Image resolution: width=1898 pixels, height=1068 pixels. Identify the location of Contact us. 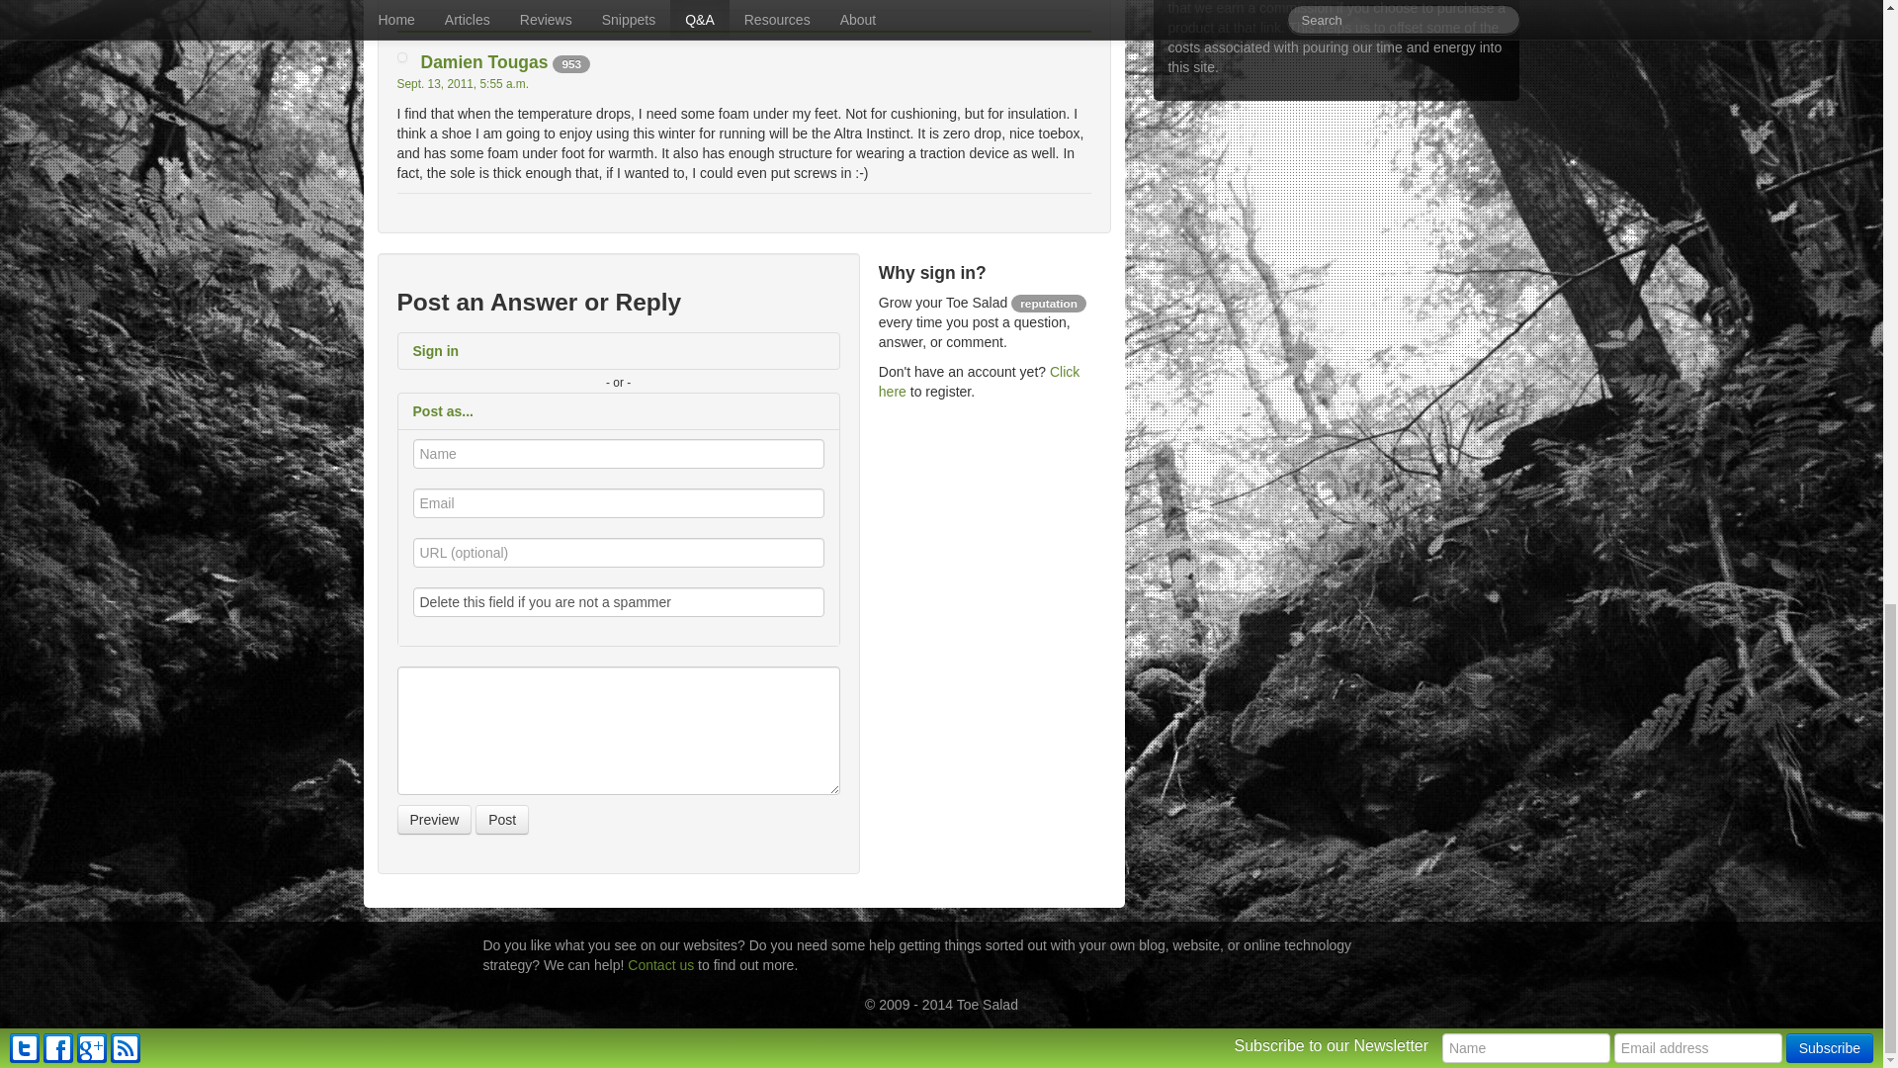
(660, 964).